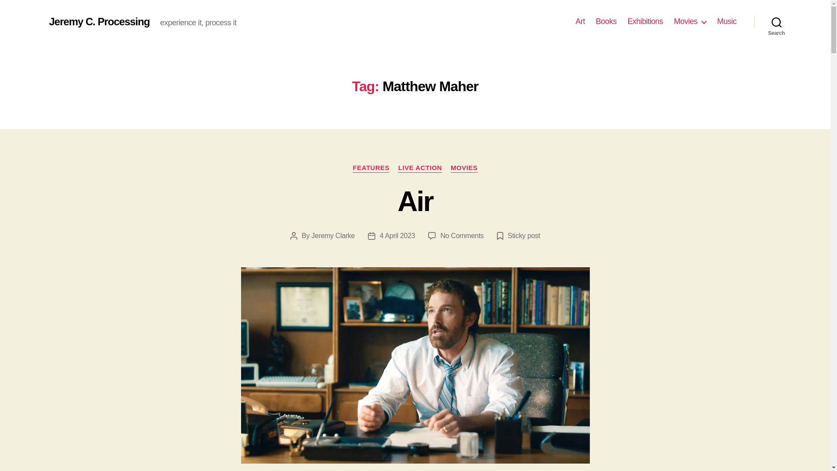 The width and height of the screenshot is (837, 471). What do you see at coordinates (420, 168) in the screenshot?
I see `LIVE ACTION` at bounding box center [420, 168].